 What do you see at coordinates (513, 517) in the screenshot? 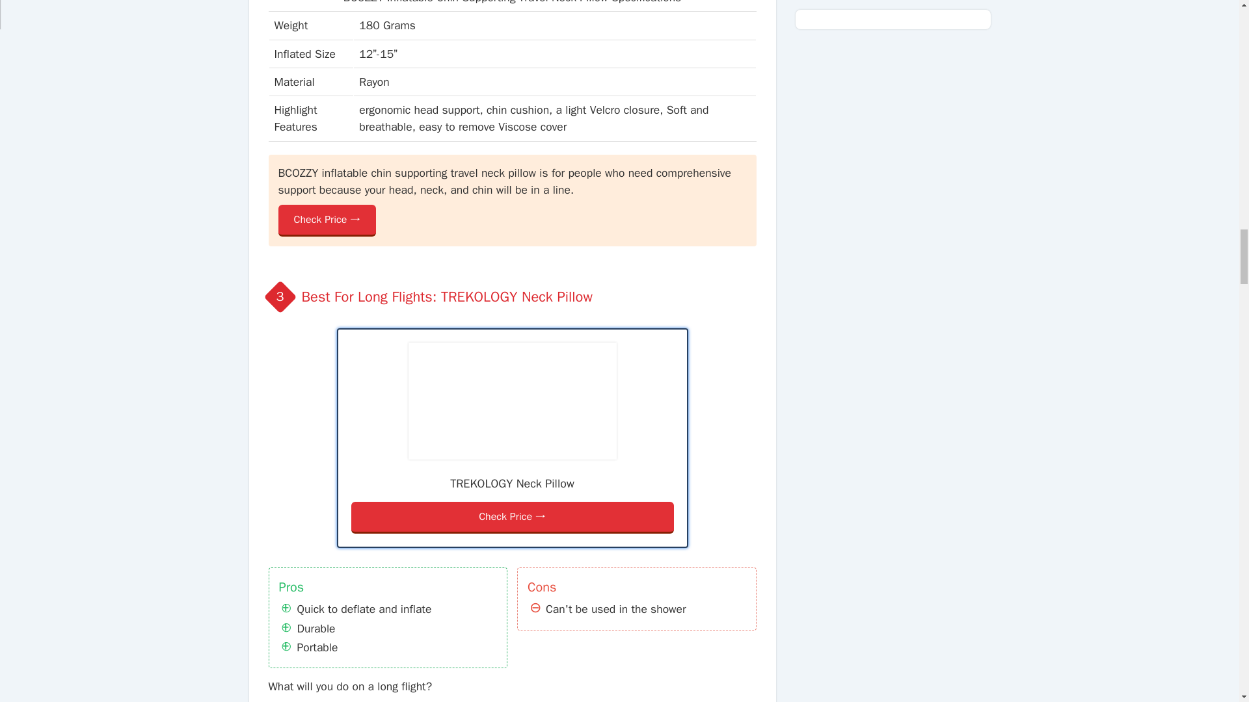
I see `Check Price` at bounding box center [513, 517].